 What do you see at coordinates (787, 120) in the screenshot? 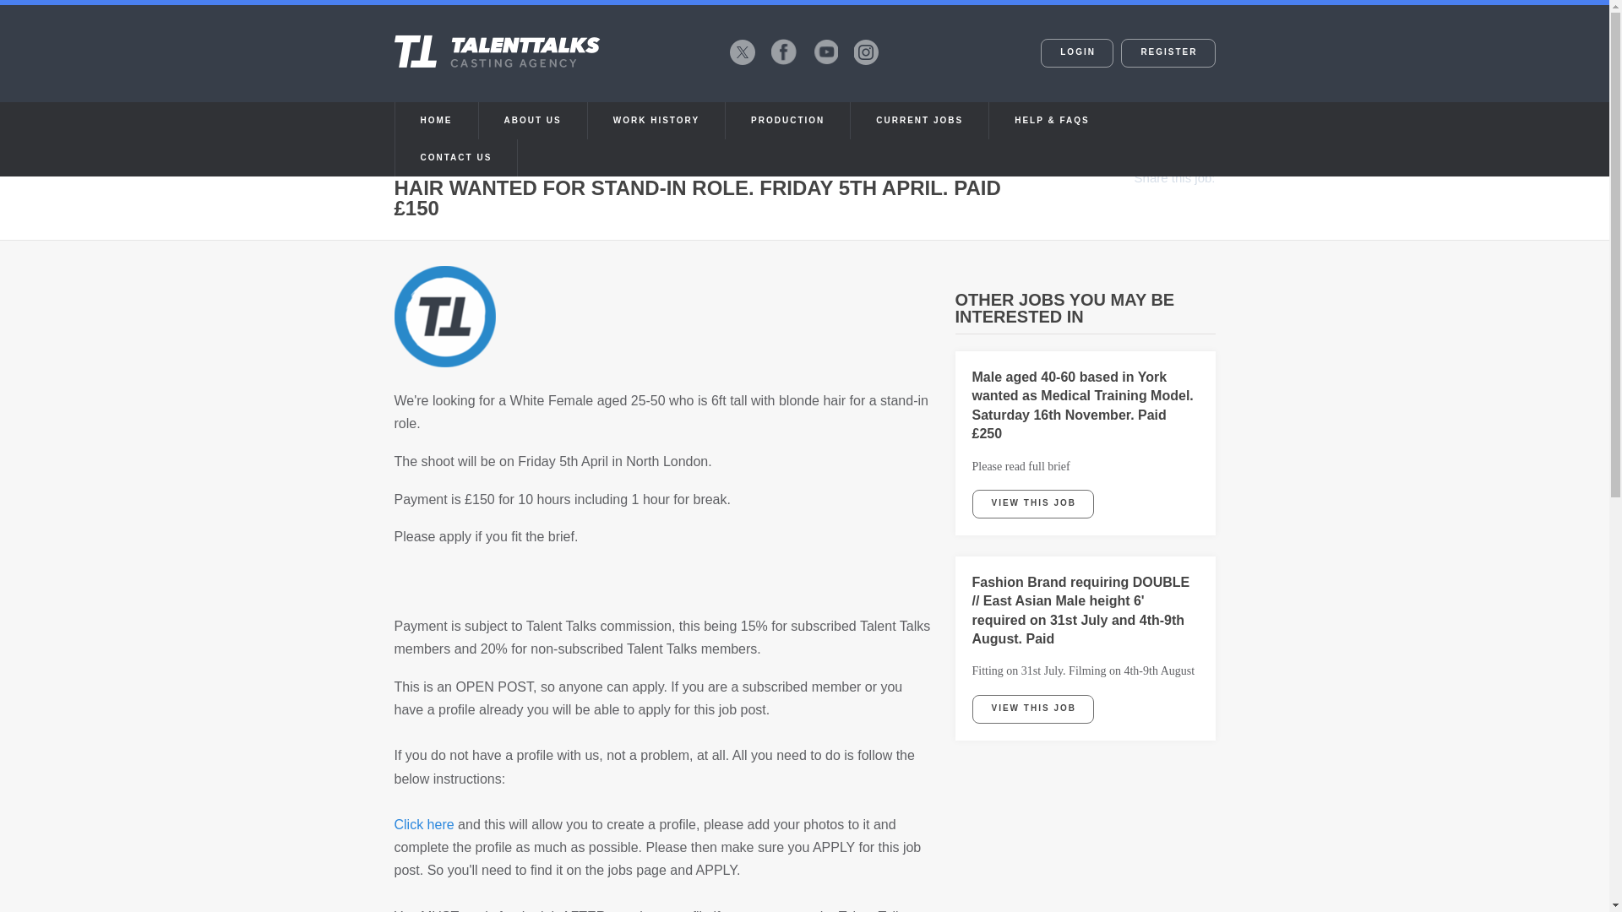
I see `PRODUCTION` at bounding box center [787, 120].